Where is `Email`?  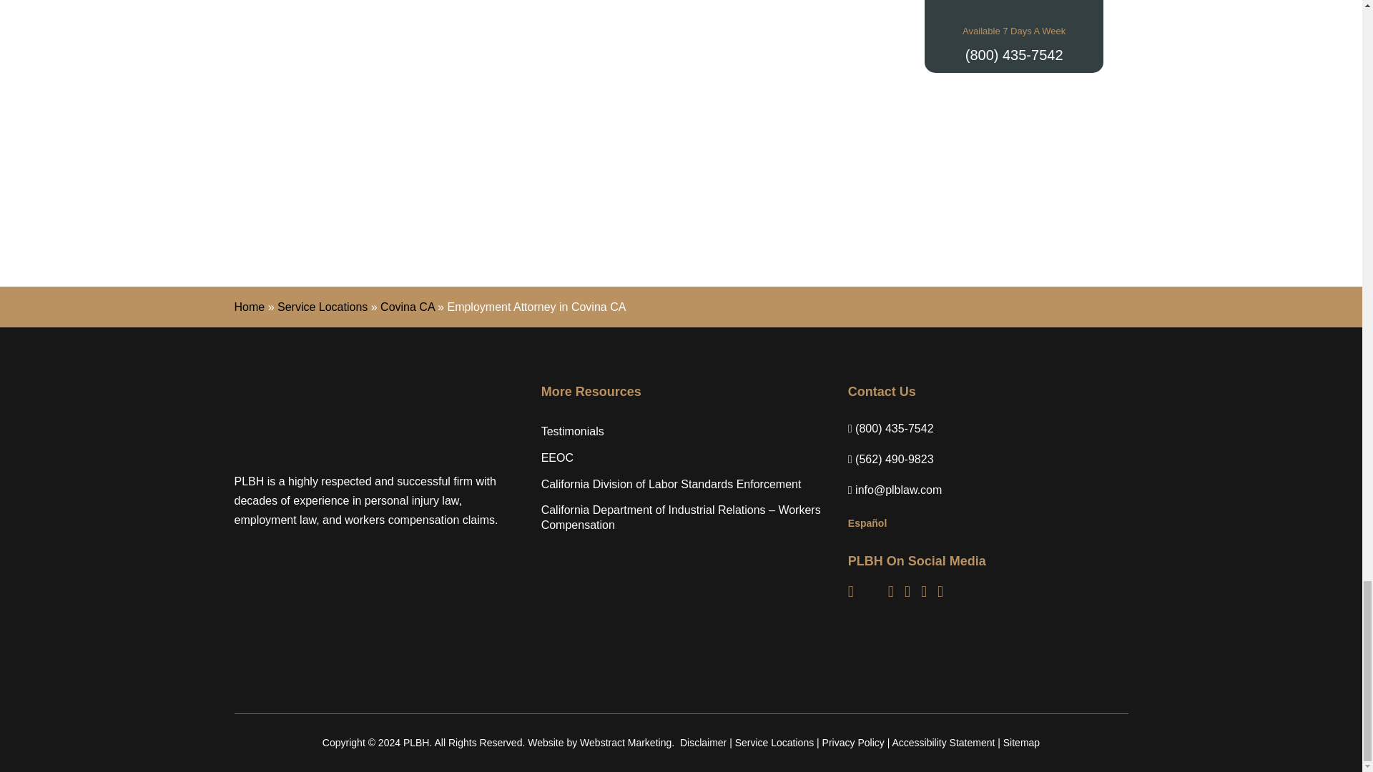
Email is located at coordinates (898, 490).